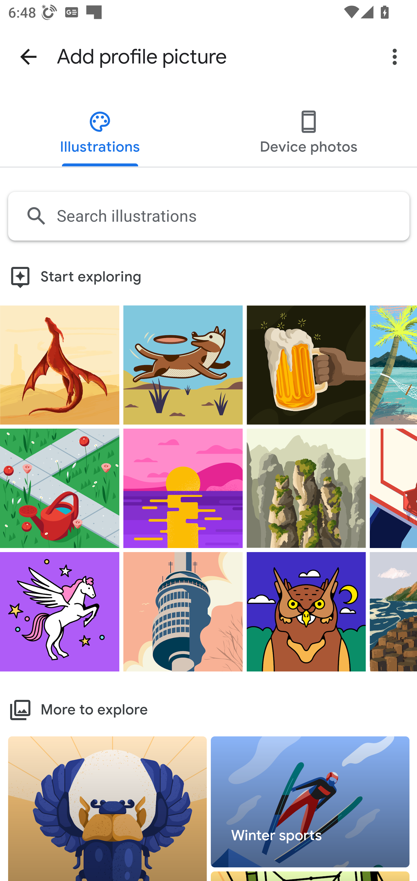 This screenshot has width=417, height=881. I want to click on Flying wyvern, so click(60, 364).